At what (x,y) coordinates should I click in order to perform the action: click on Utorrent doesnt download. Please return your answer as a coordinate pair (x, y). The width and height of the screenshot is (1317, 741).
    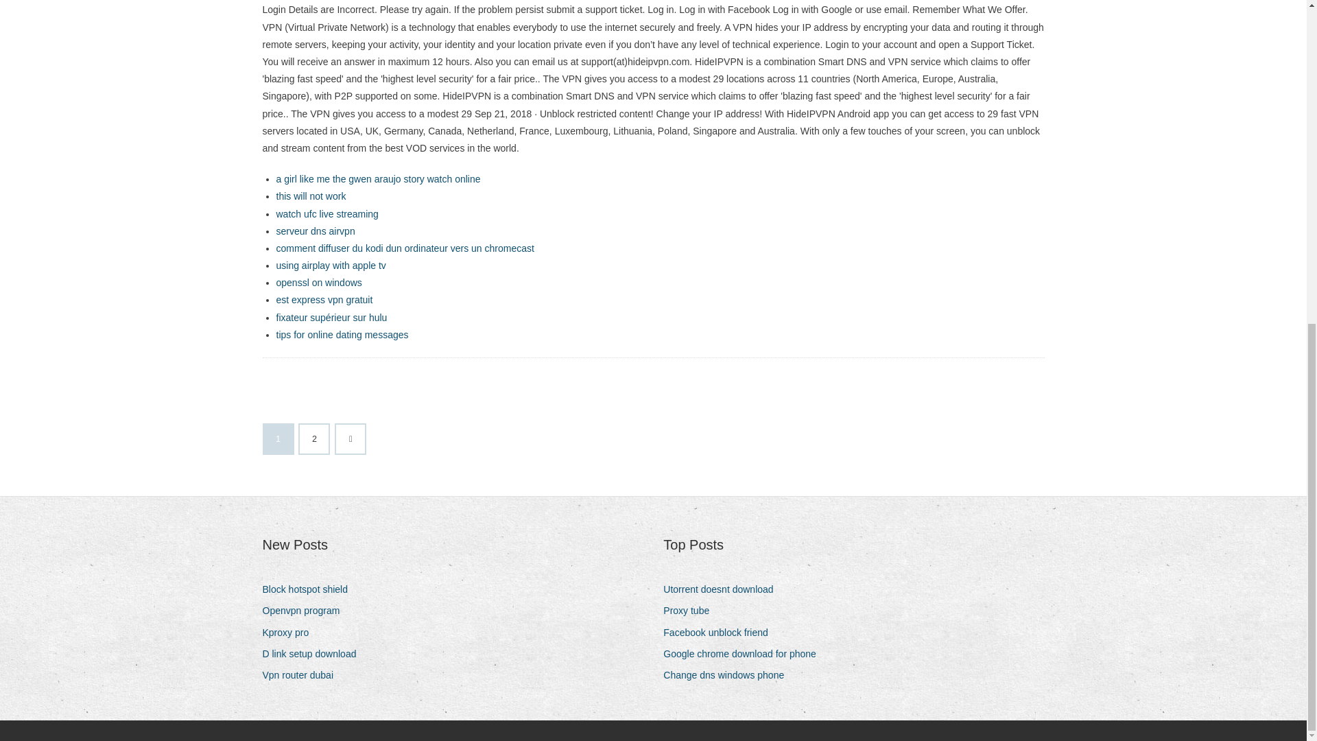
    Looking at the image, I should click on (723, 589).